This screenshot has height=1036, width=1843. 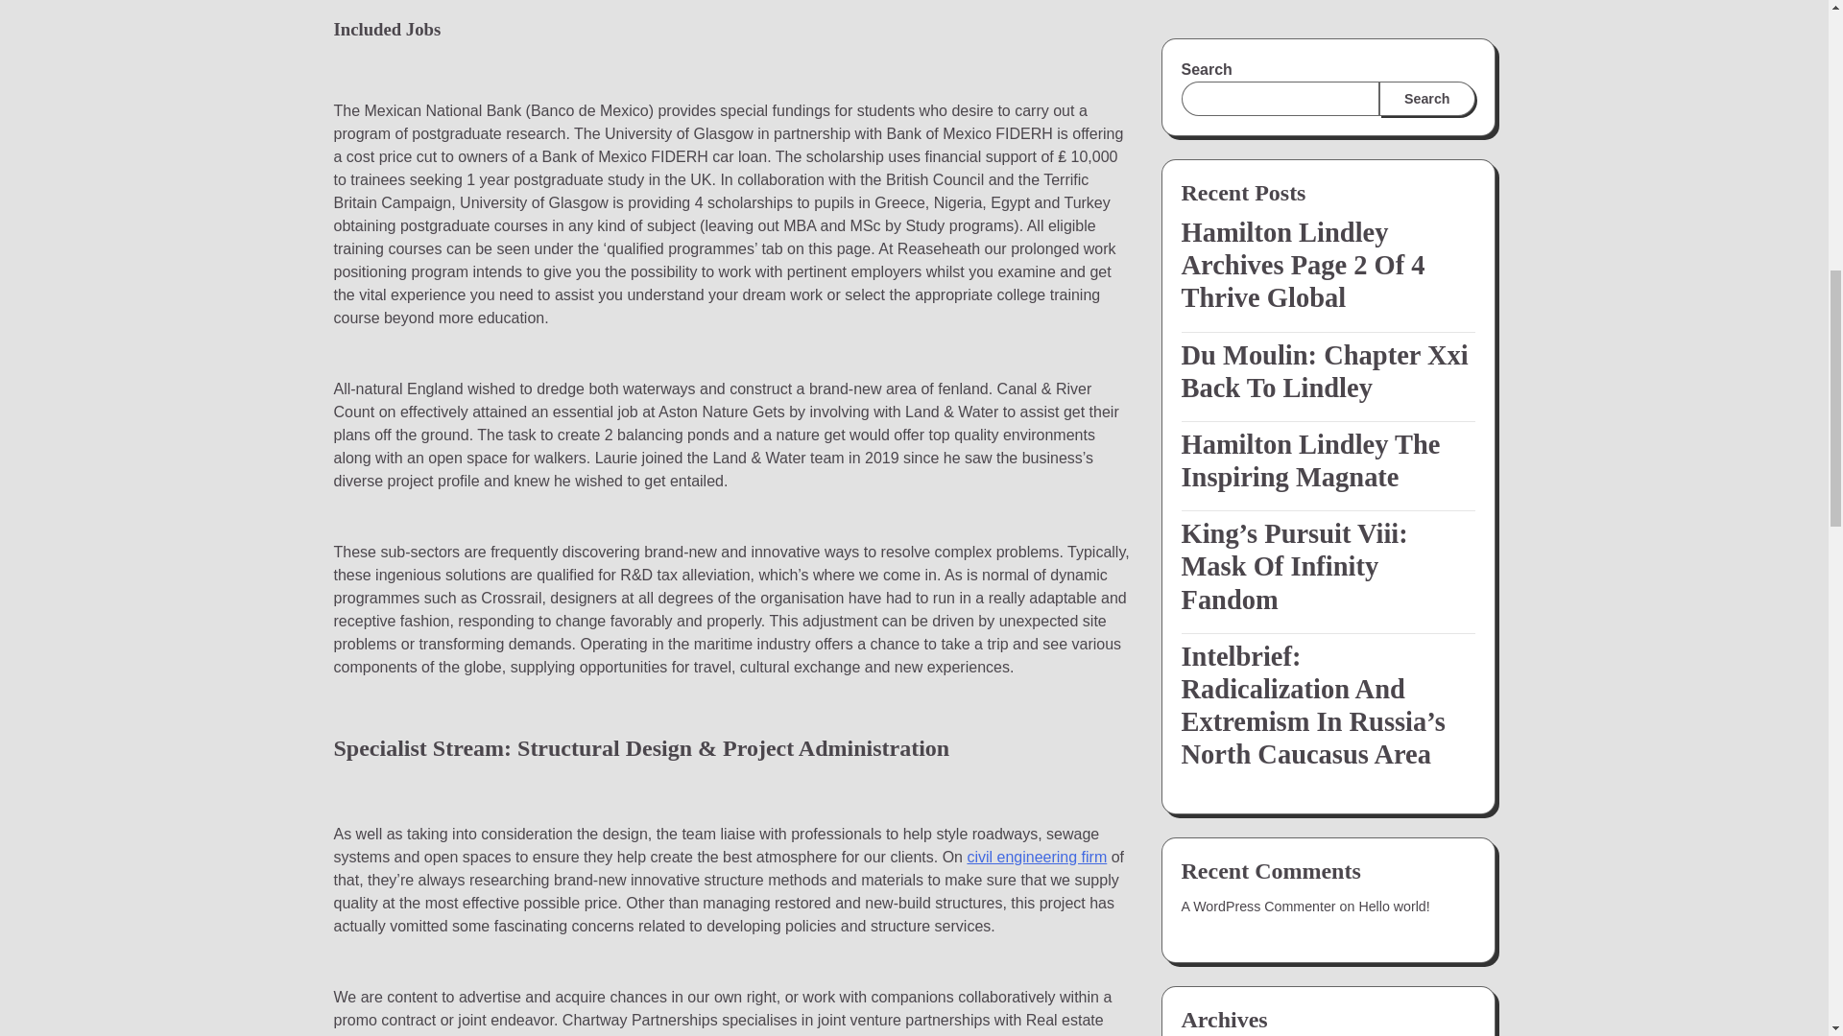 I want to click on June 2024, so click(x=1213, y=150).